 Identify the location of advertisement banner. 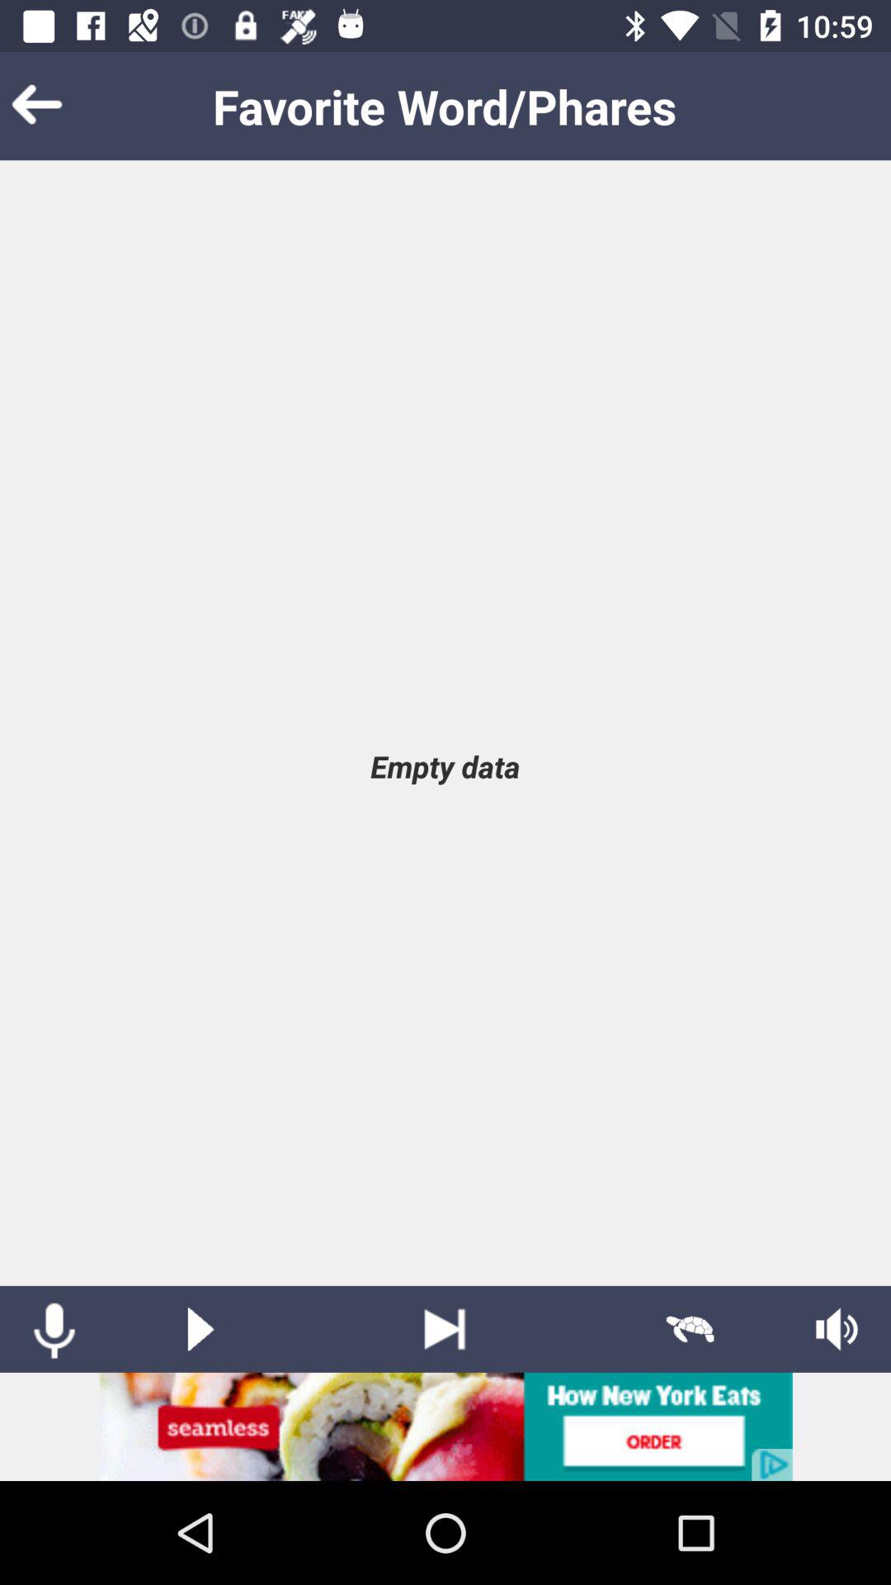
(445, 1426).